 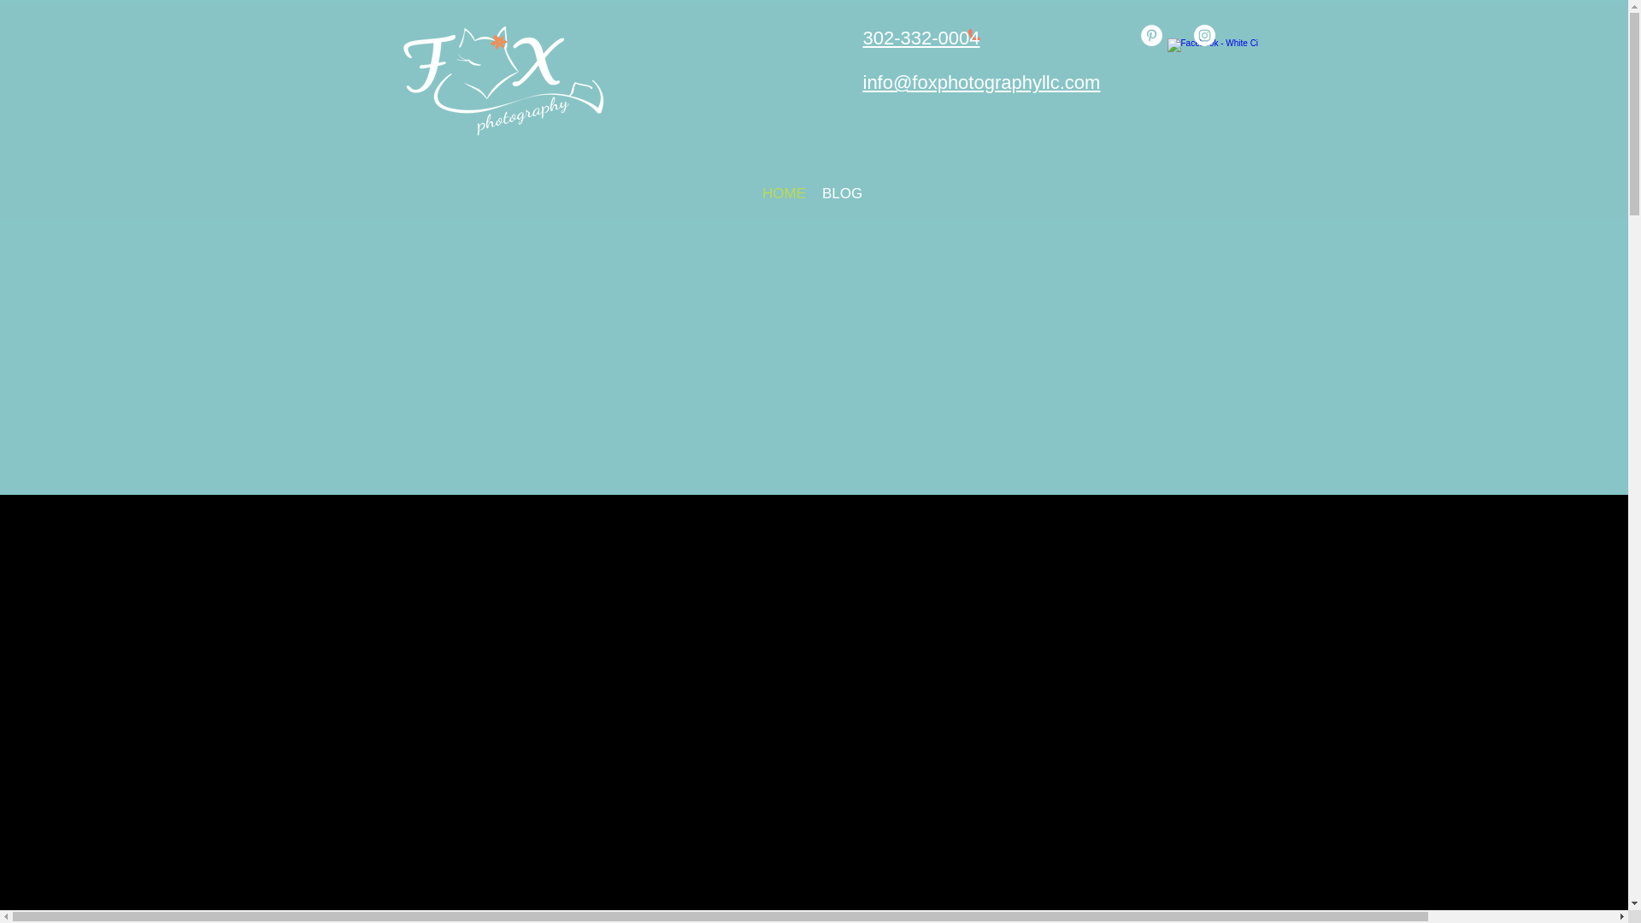 I want to click on HOME, so click(x=783, y=193).